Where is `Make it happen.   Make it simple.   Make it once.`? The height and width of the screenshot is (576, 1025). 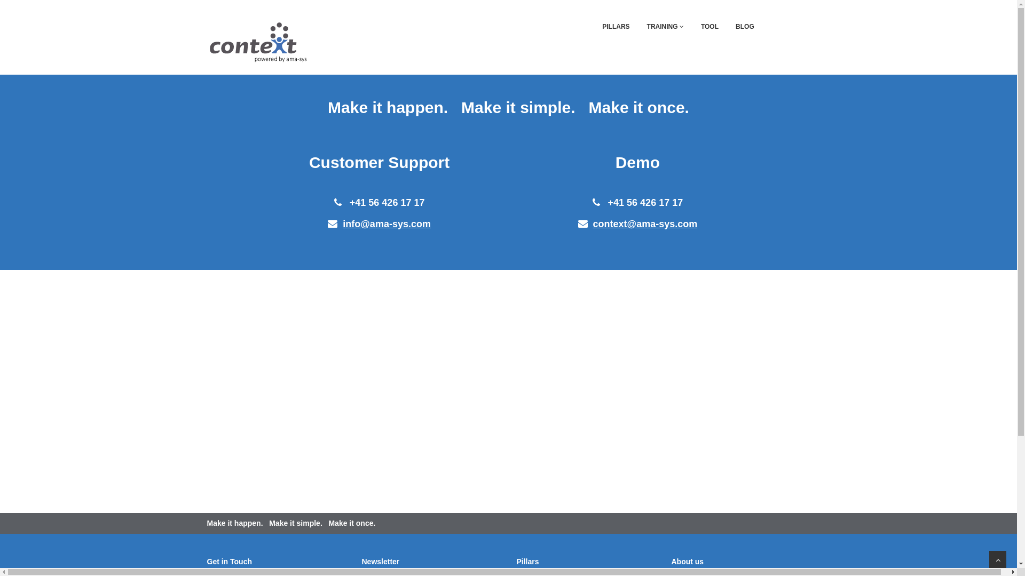
Make it happen.   Make it simple.   Make it once. is located at coordinates (508, 108).